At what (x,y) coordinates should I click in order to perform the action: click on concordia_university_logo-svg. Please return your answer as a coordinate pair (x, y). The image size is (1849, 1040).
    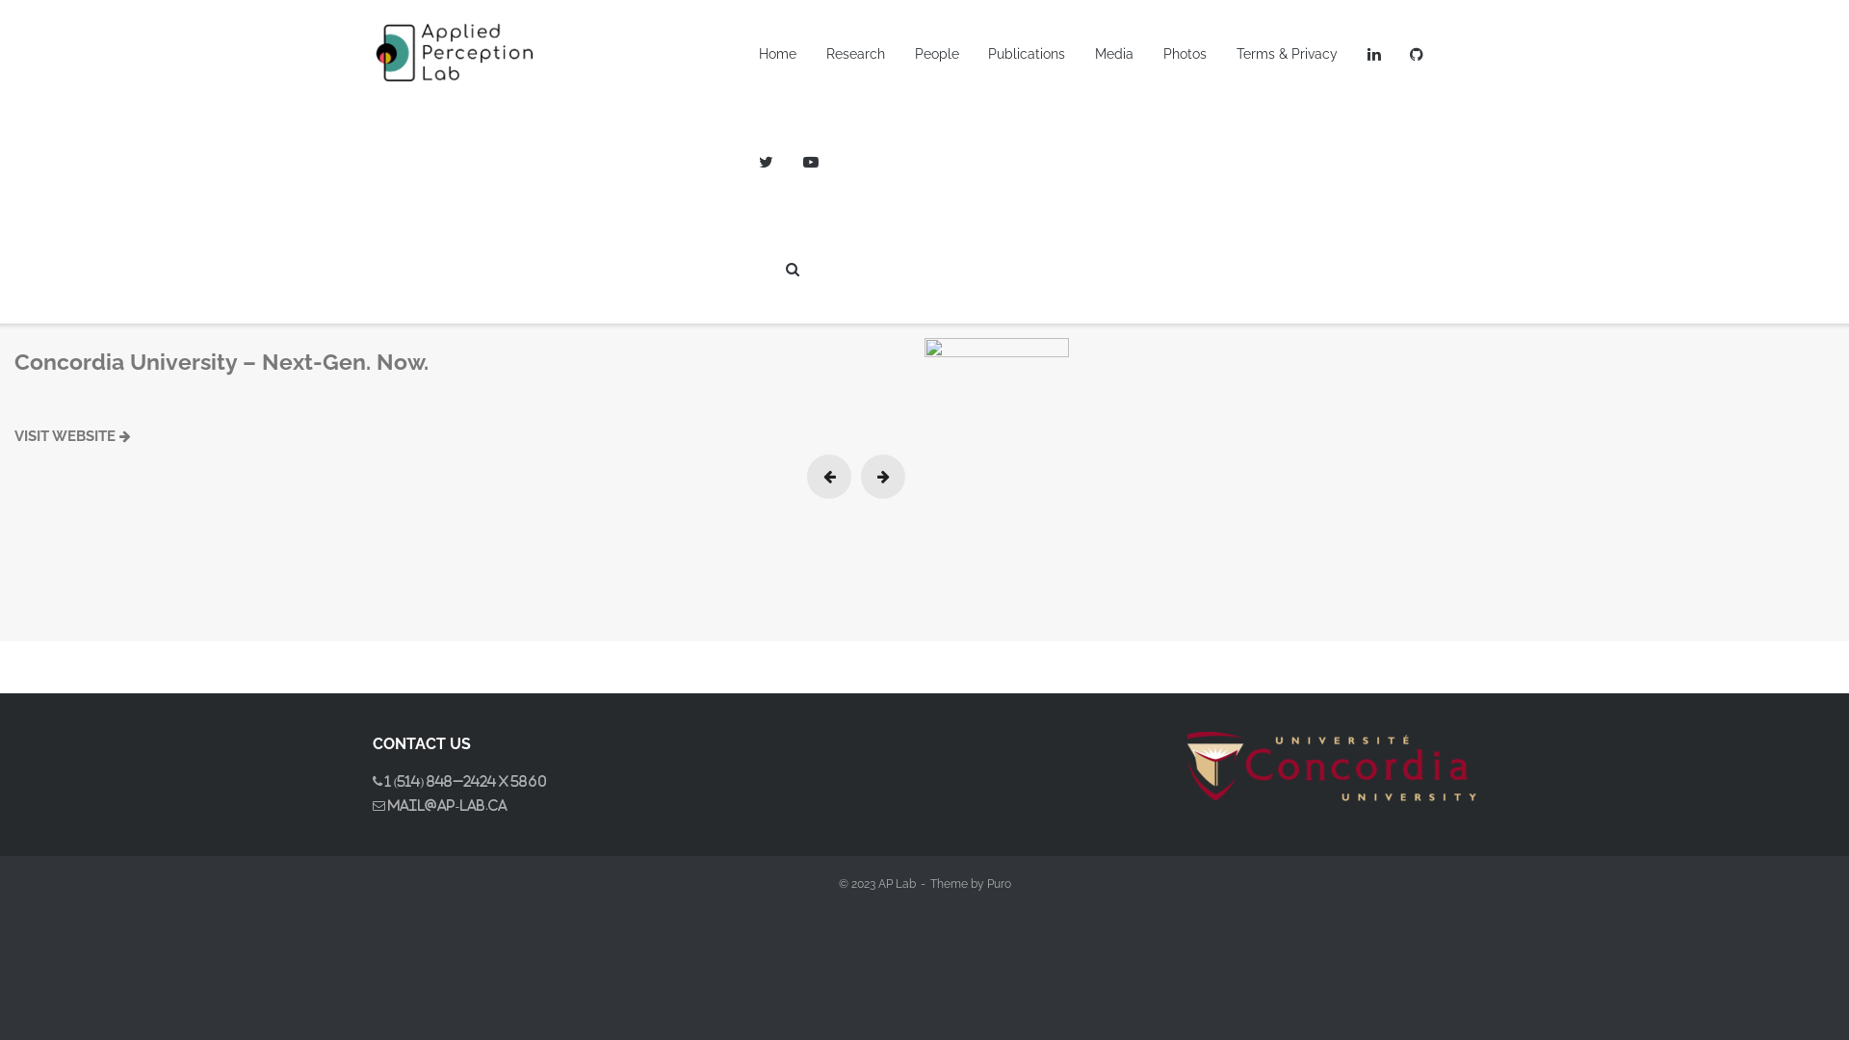
    Looking at the image, I should click on (1332, 767).